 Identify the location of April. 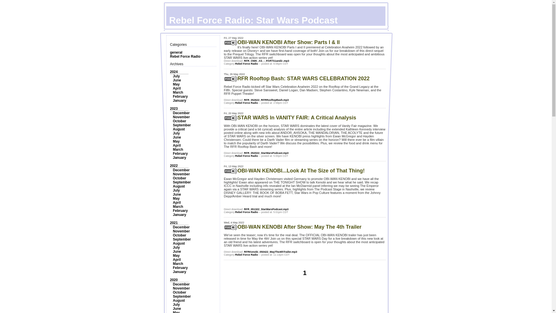
(177, 145).